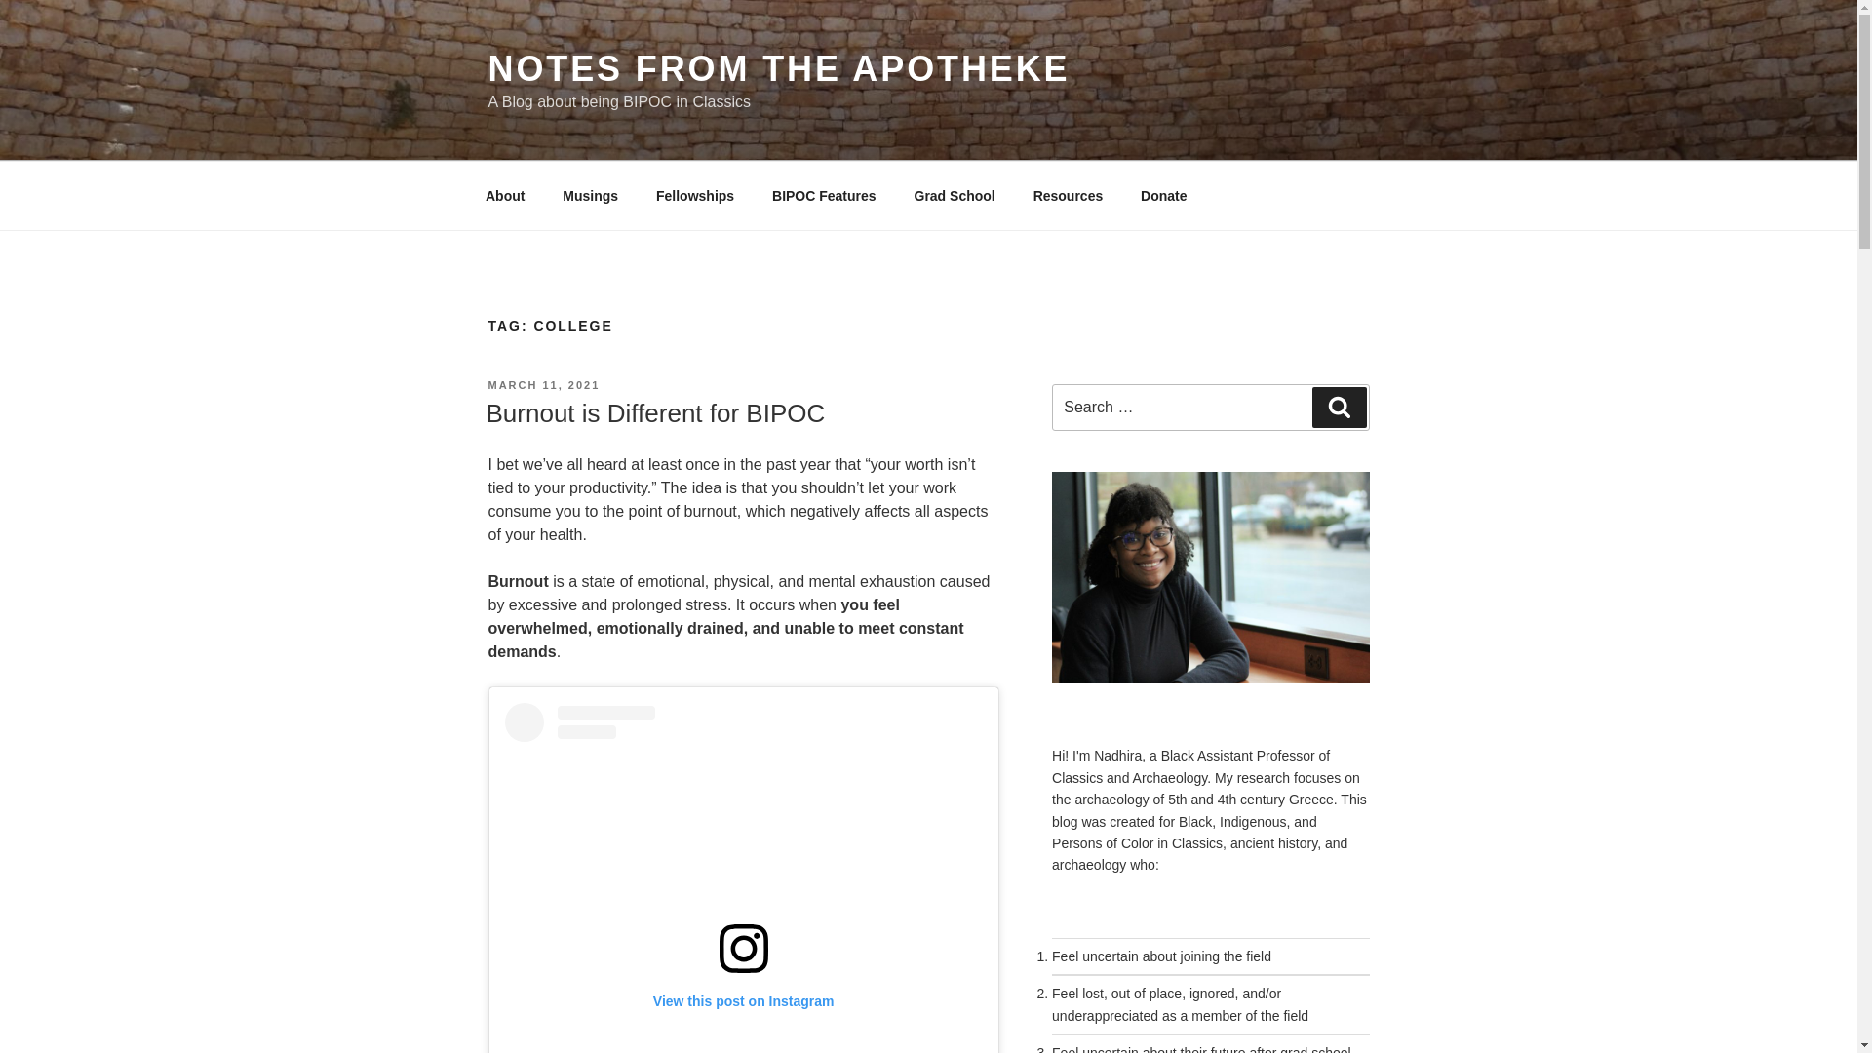  I want to click on Search, so click(1339, 408).